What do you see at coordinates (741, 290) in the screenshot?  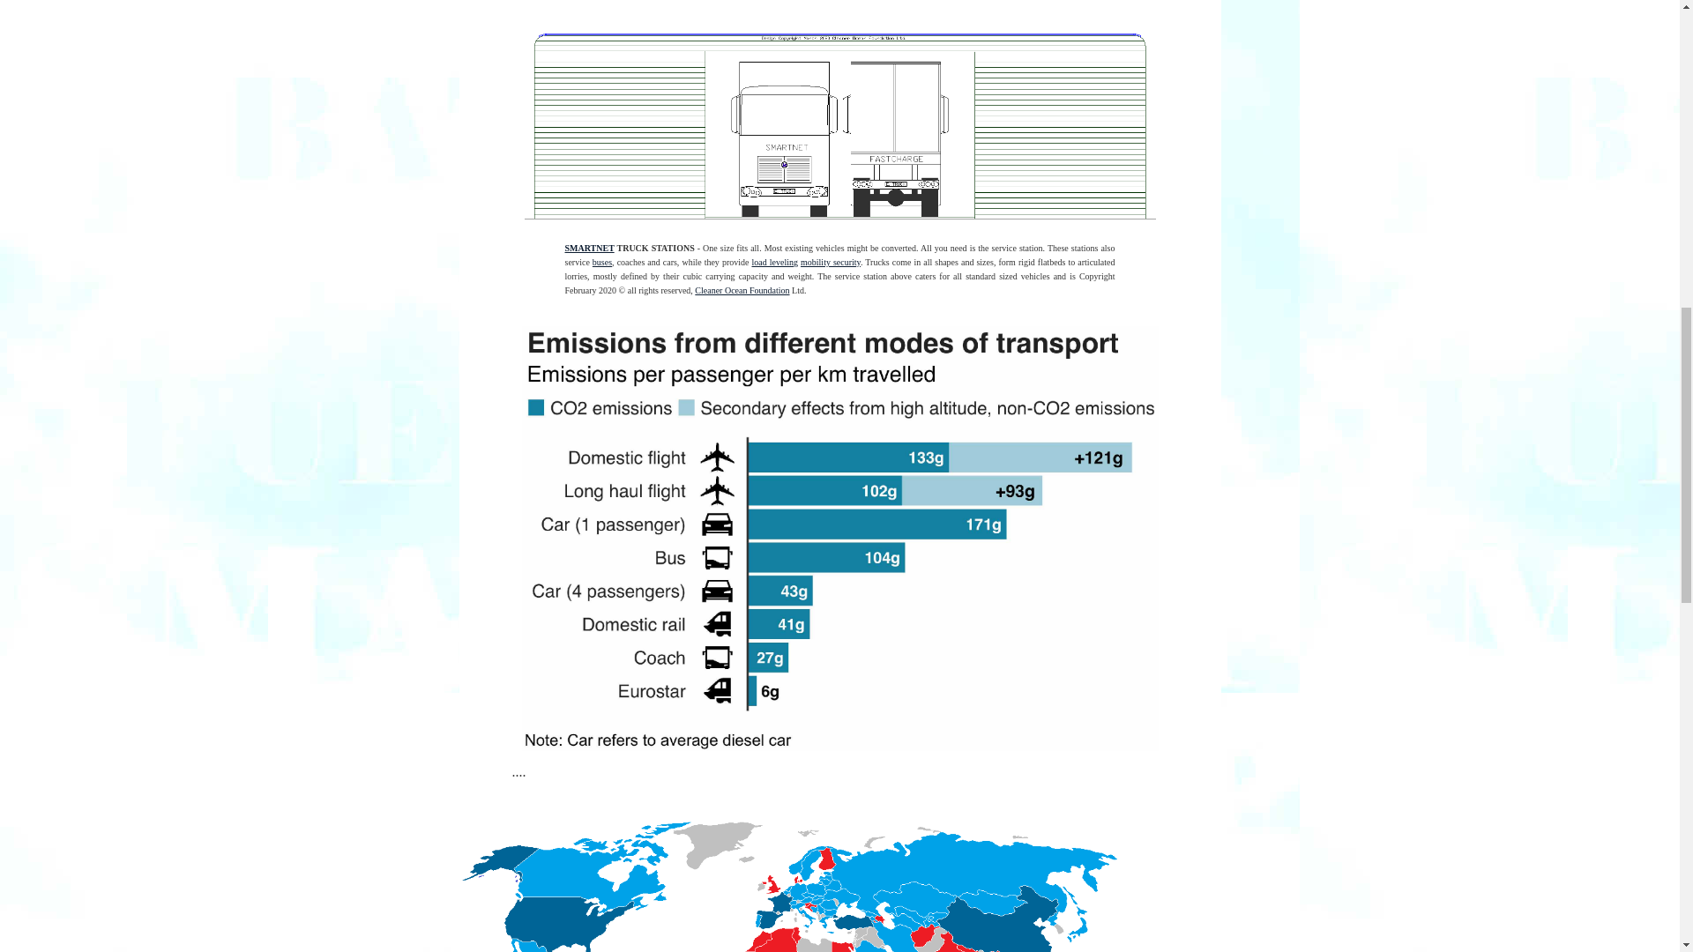 I see `Cleaner Ocean Foundation` at bounding box center [741, 290].